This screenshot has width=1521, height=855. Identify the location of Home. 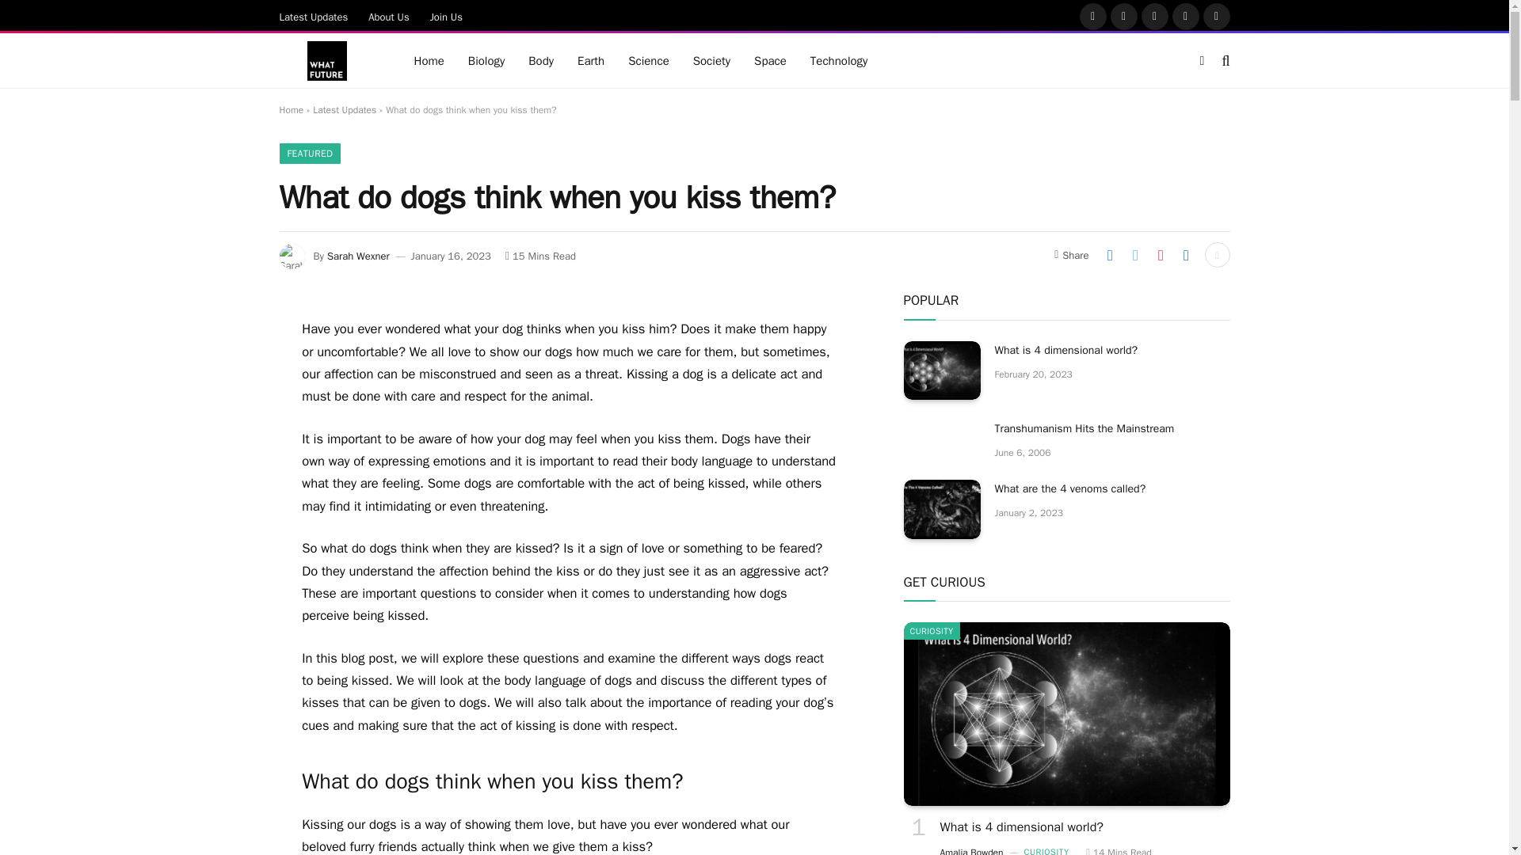
(429, 60).